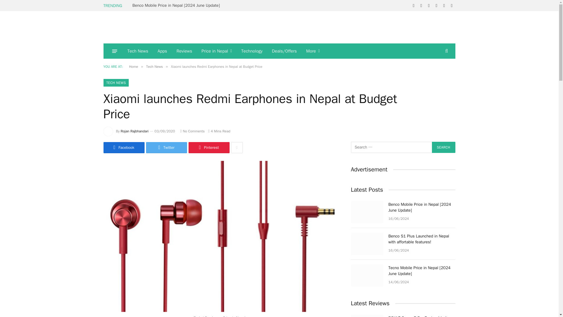 This screenshot has height=317, width=563. Describe the element at coordinates (123, 147) in the screenshot. I see `Share on Facebook` at that location.